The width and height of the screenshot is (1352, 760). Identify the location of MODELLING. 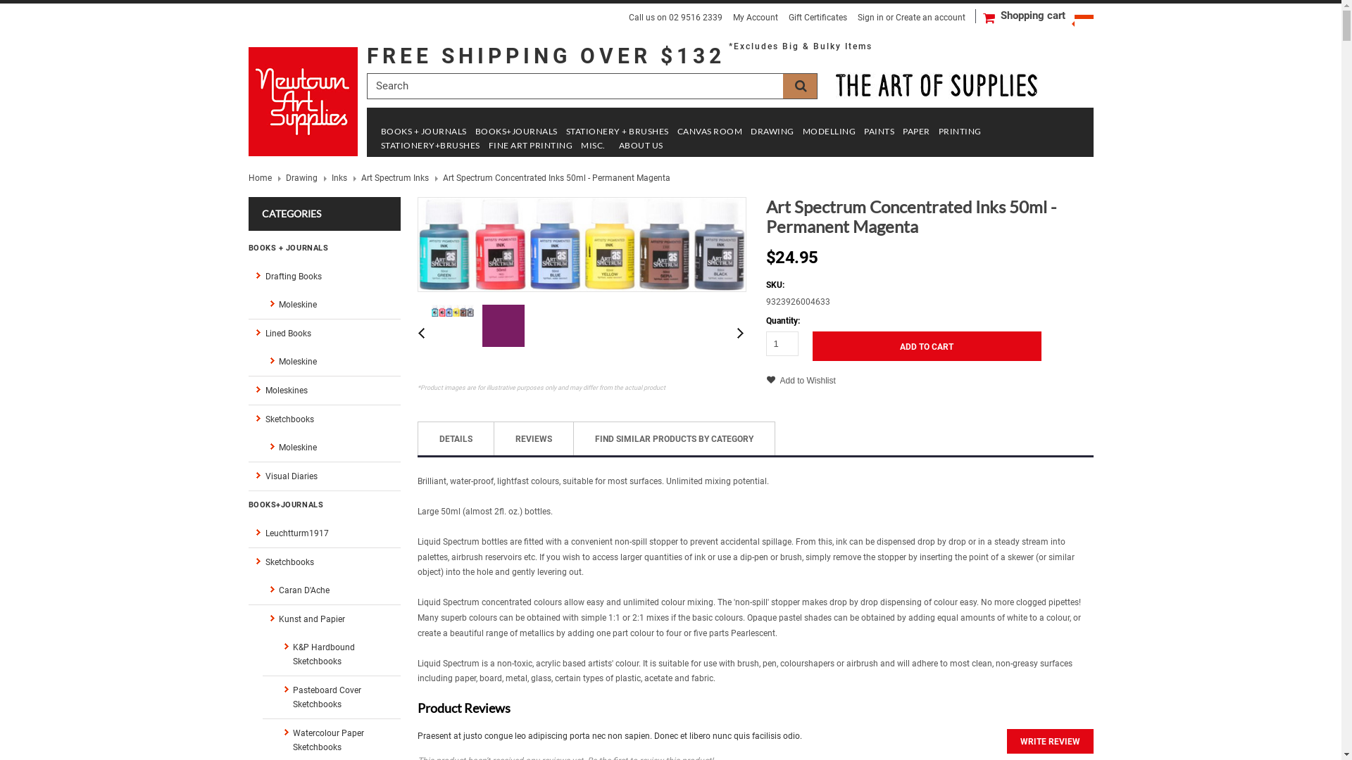
(830, 132).